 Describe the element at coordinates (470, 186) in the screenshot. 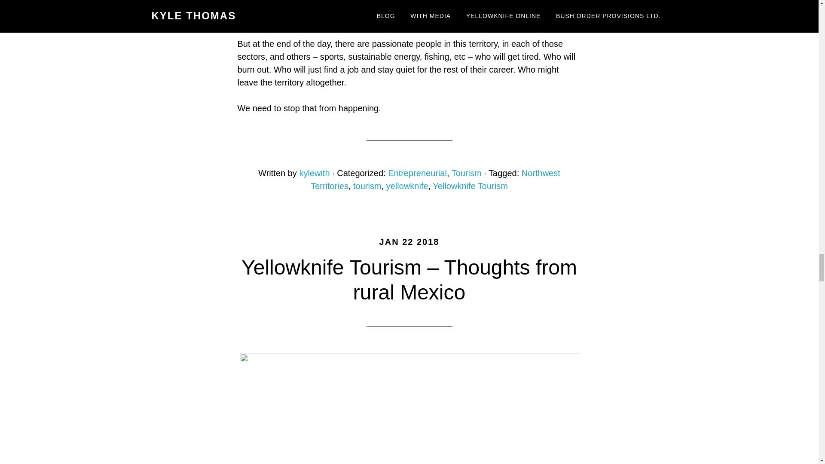

I see `Yellowknife Tourism` at that location.